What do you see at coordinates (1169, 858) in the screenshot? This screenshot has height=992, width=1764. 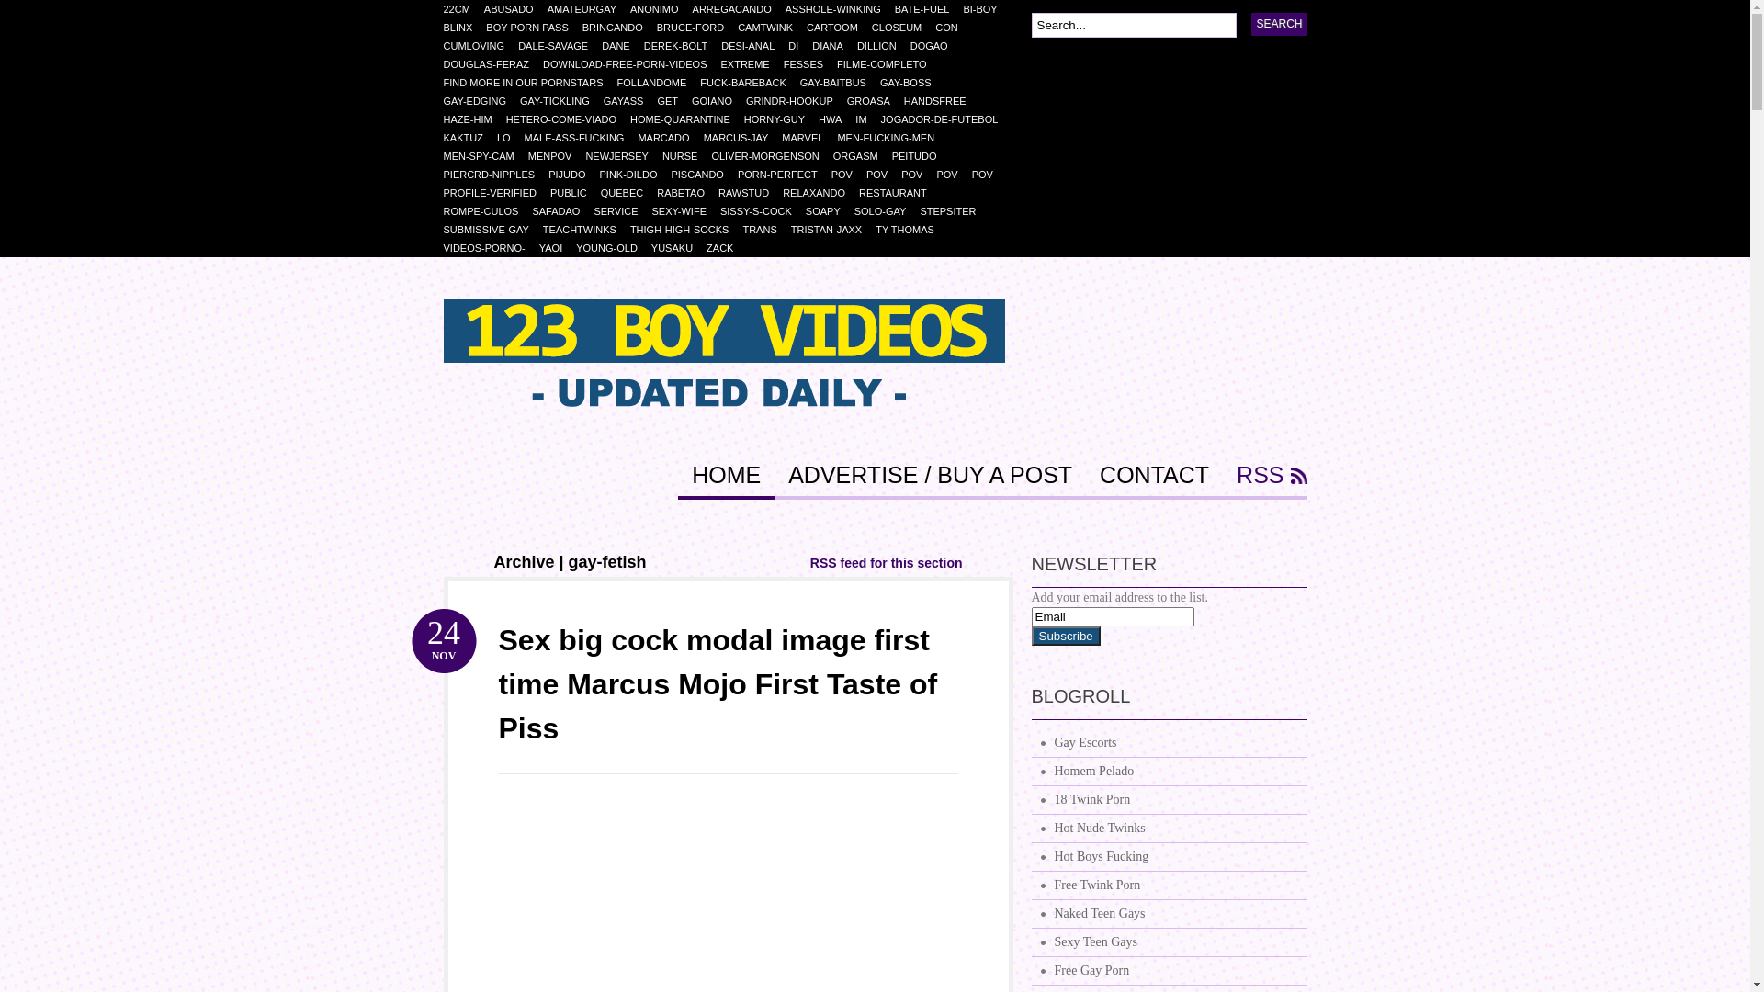 I see `Hot Boys Fucking` at bounding box center [1169, 858].